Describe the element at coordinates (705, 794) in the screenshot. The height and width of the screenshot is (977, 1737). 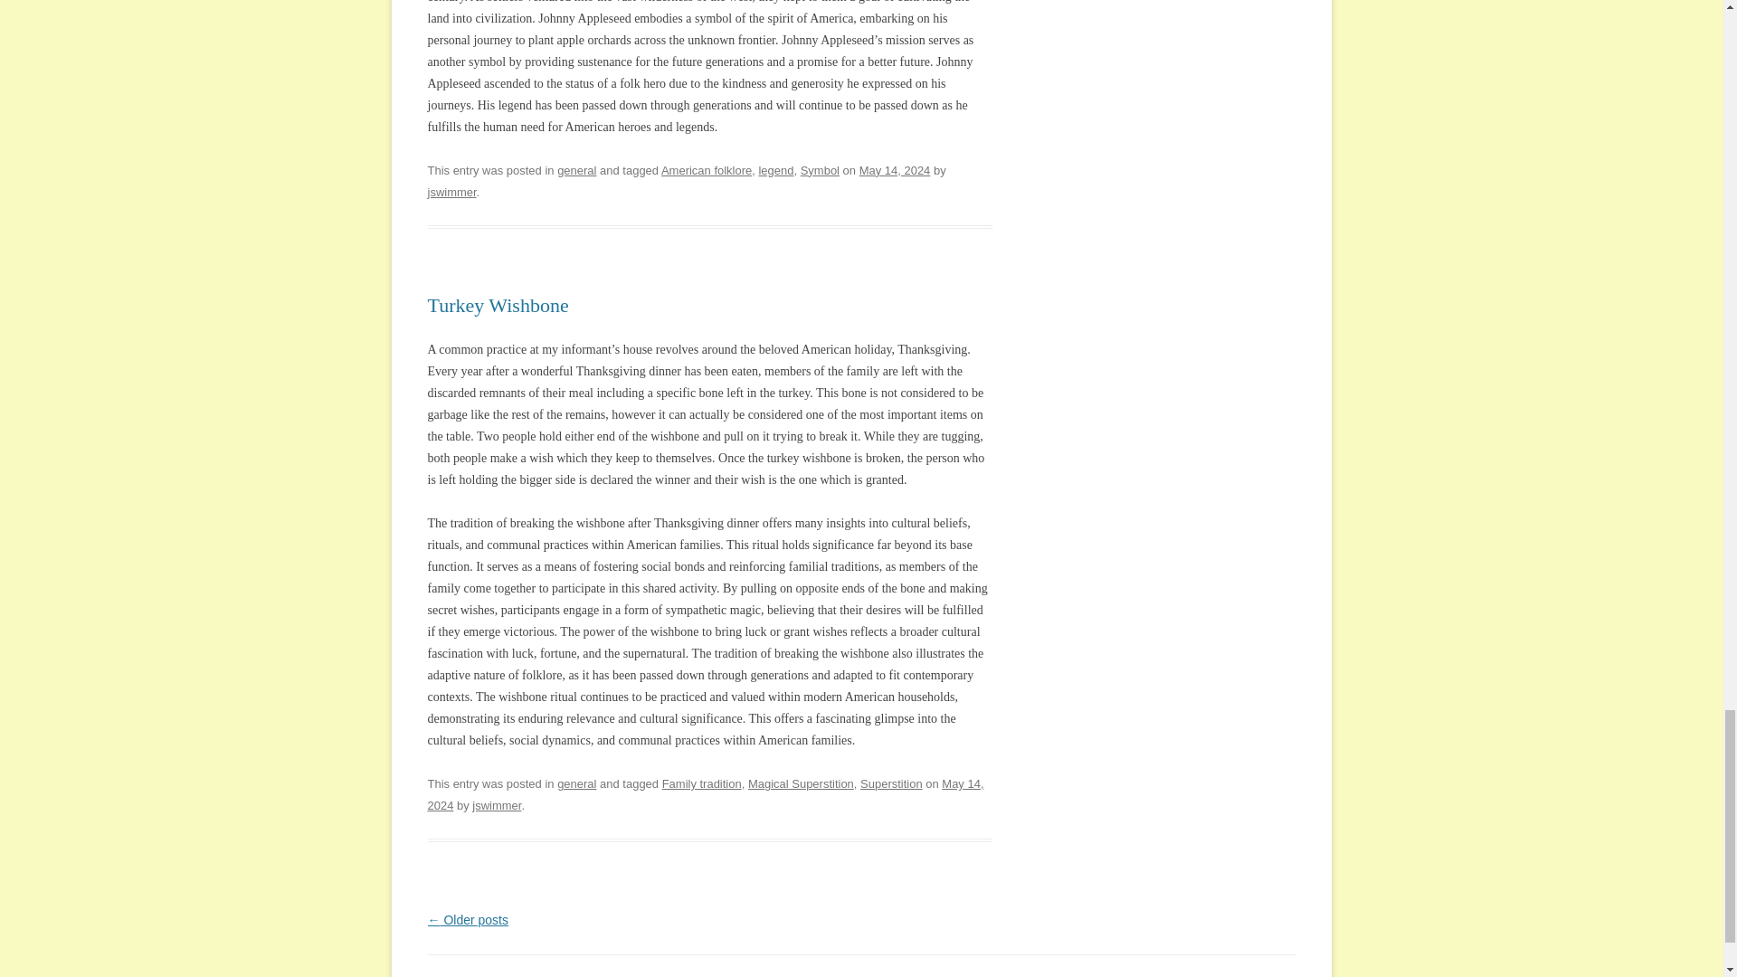
I see `10:48 am` at that location.